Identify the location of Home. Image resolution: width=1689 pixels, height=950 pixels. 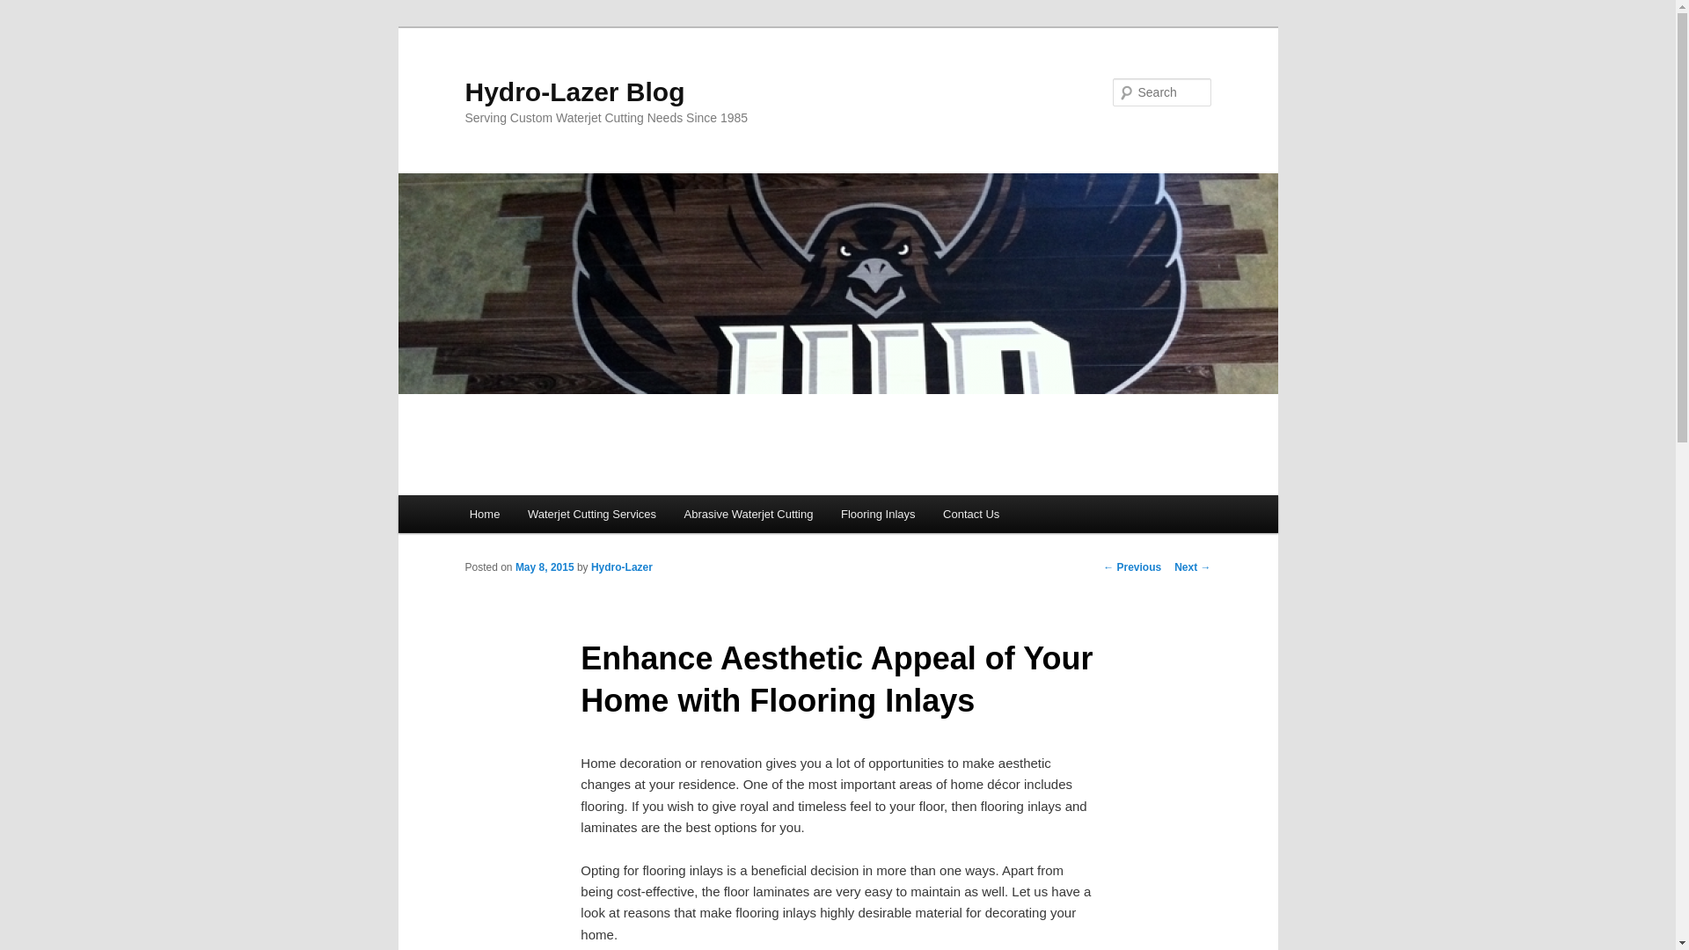
(484, 514).